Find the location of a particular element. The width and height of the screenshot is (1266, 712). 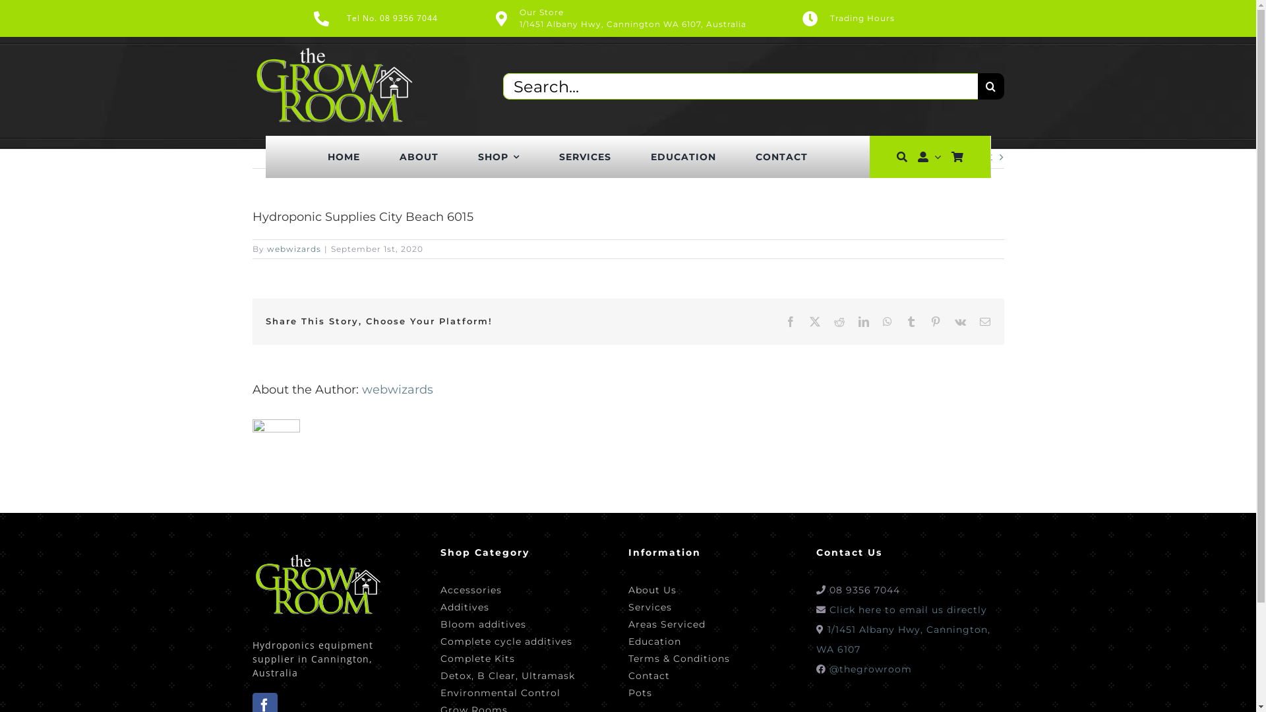

Email is located at coordinates (985, 322).